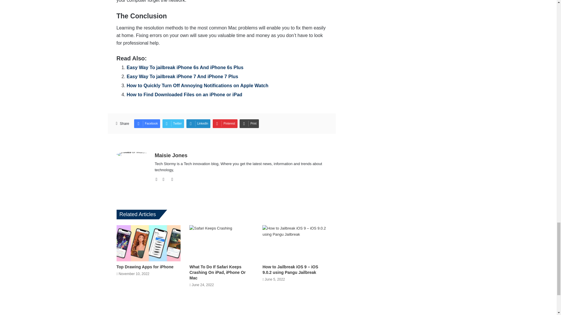 The width and height of the screenshot is (561, 315). What do you see at coordinates (184, 94) in the screenshot?
I see `How to Find Downloaded Files on an iPhone or iPad` at bounding box center [184, 94].